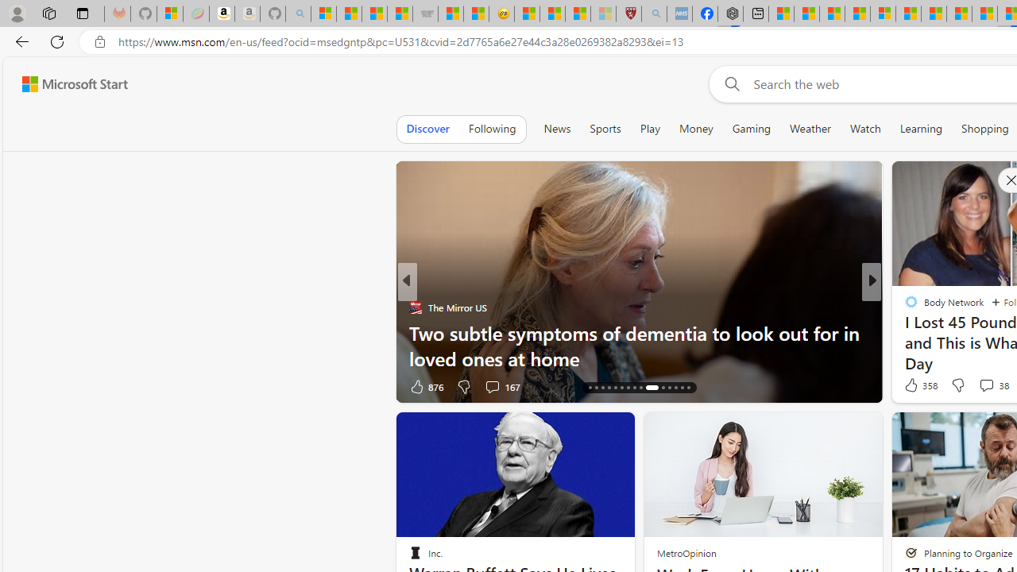  Describe the element at coordinates (602, 14) in the screenshot. I see `12 Popular Science Lies that Must be Corrected - Sleeping` at that location.